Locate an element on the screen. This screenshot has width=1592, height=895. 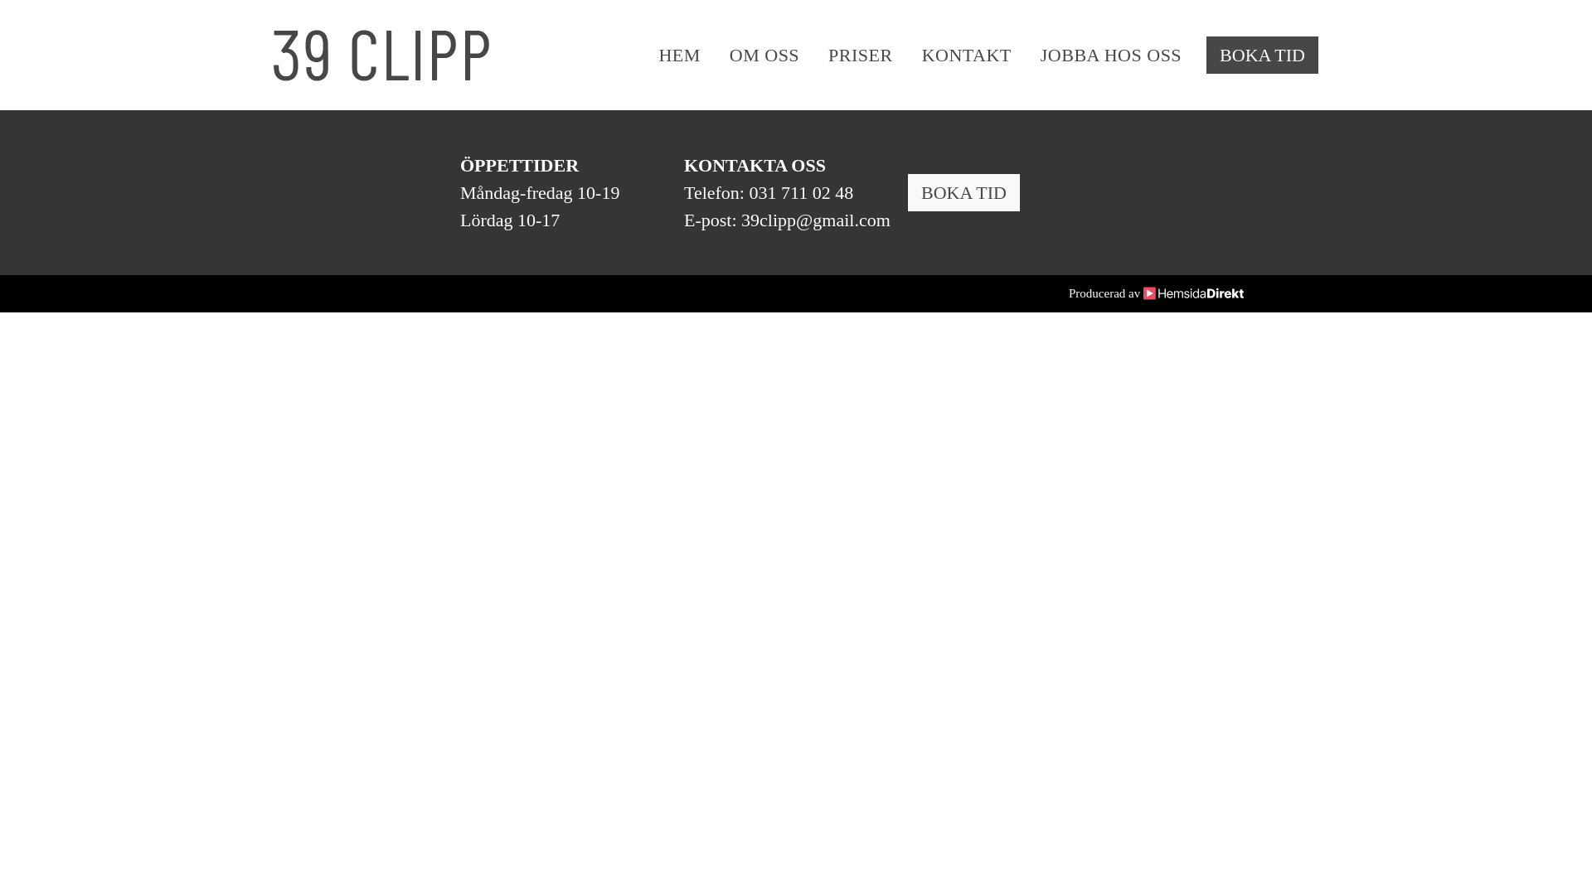
BOKA TID is located at coordinates (1262, 55).